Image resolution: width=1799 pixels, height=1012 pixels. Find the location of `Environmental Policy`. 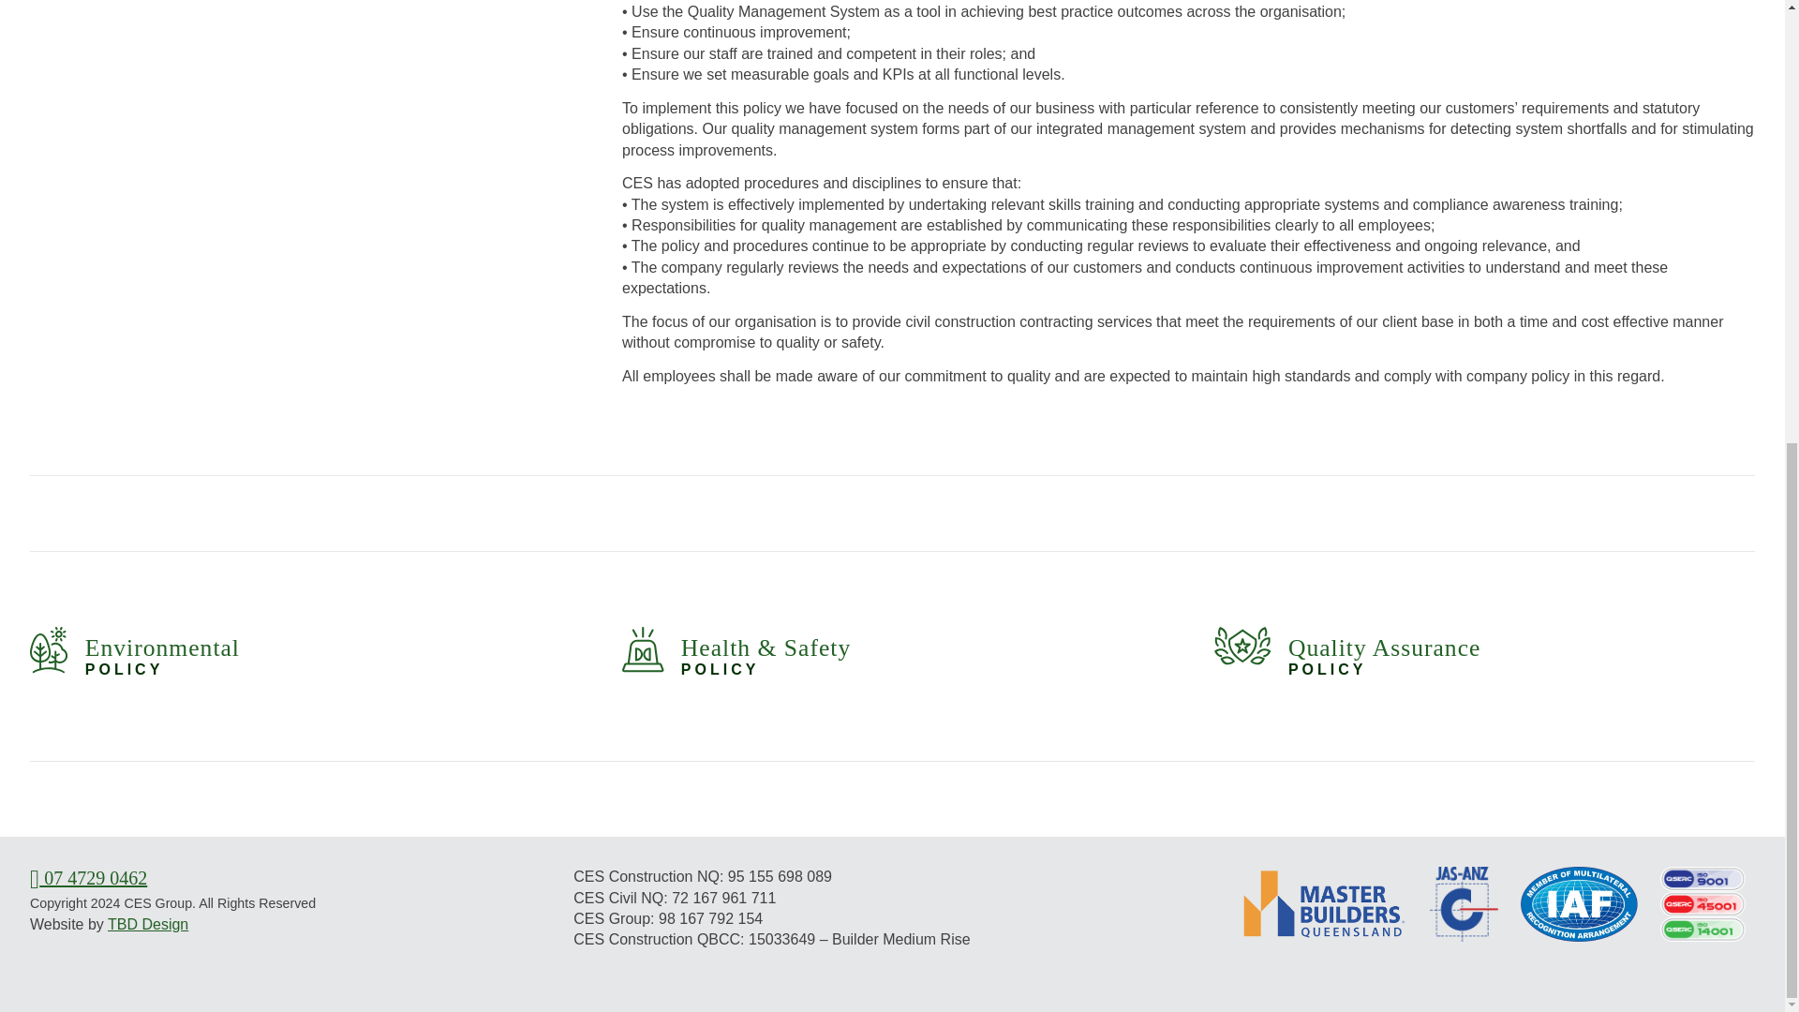

Environmental Policy is located at coordinates (135, 656).